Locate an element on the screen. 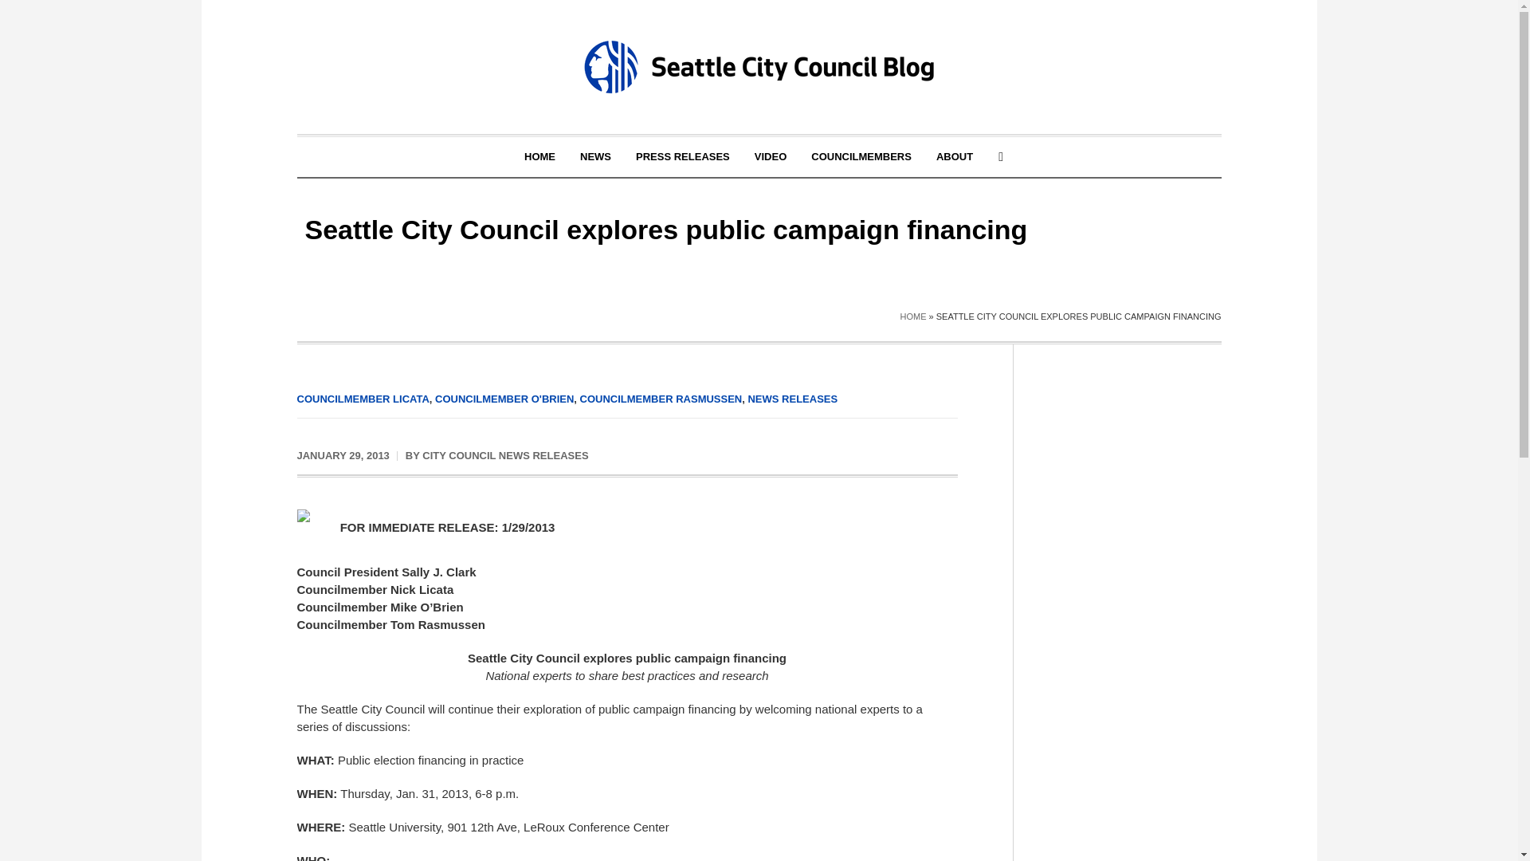 The height and width of the screenshot is (861, 1530). COUNCILMEMBER O'BRIEN is located at coordinates (504, 399).